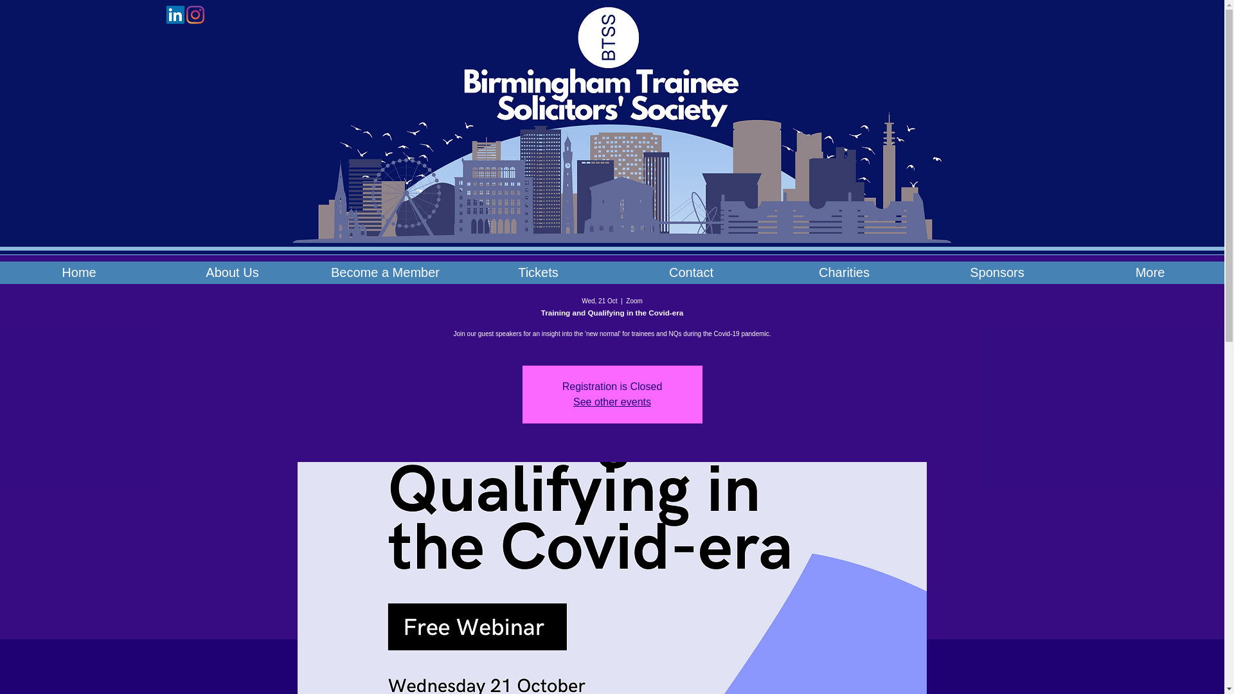 The image size is (1234, 694). What do you see at coordinates (231, 272) in the screenshot?
I see `About Us` at bounding box center [231, 272].